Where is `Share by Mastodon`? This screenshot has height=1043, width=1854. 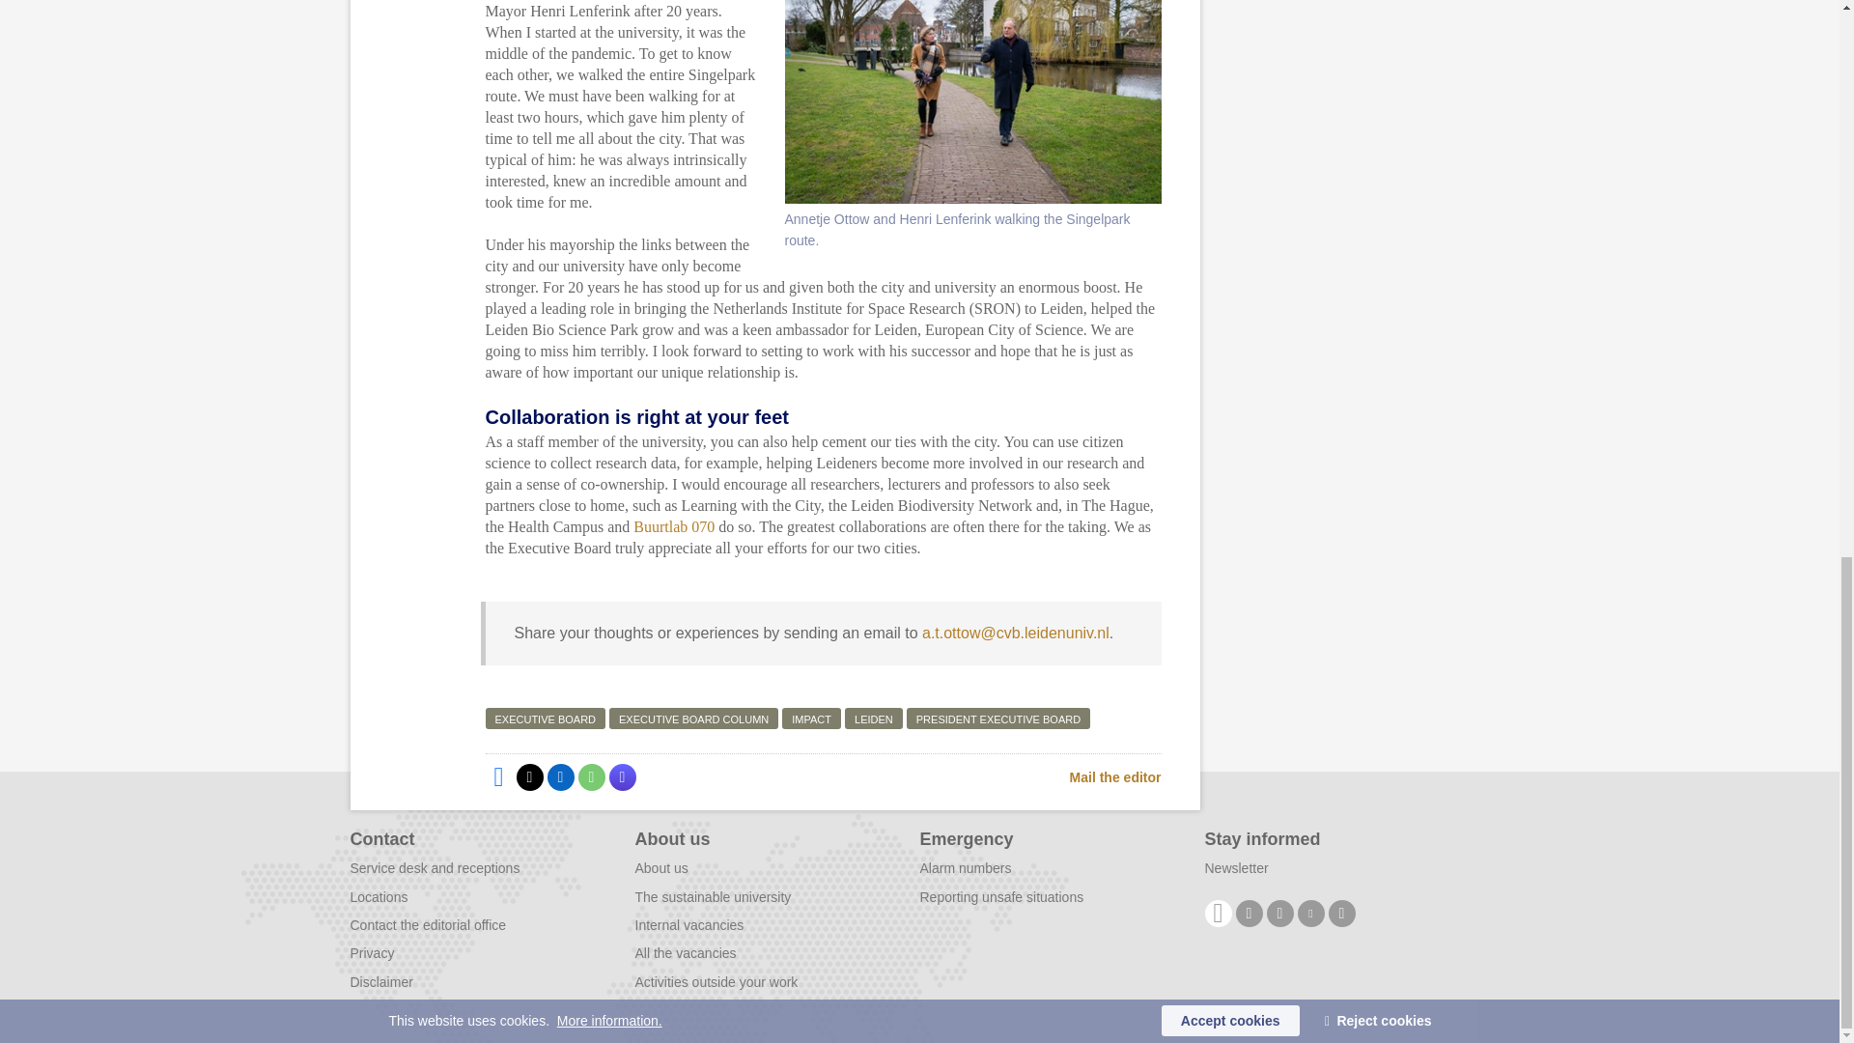 Share by Mastodon is located at coordinates (622, 776).